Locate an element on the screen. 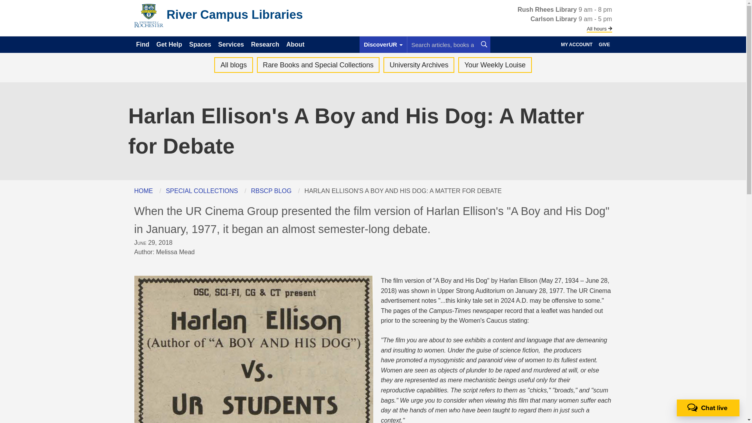  All hours is located at coordinates (599, 28).